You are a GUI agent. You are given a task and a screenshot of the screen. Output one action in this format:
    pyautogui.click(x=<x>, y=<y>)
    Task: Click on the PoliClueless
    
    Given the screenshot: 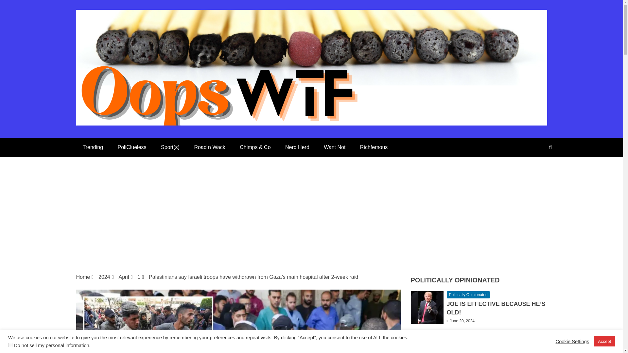 What is the action you would take?
    pyautogui.click(x=132, y=147)
    